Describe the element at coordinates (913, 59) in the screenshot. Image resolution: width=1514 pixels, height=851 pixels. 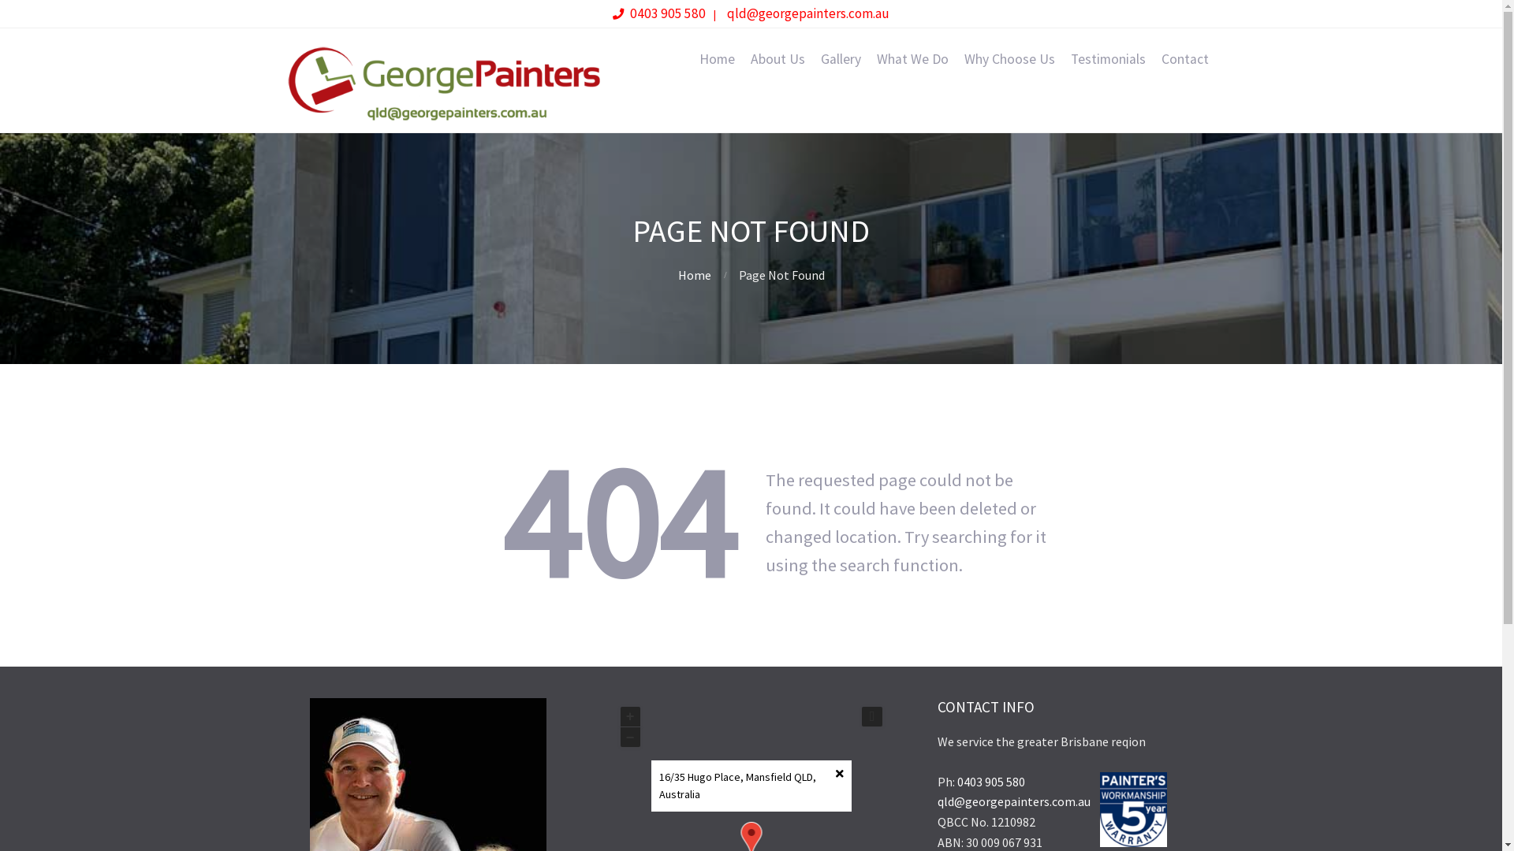
I see `What We Do` at that location.